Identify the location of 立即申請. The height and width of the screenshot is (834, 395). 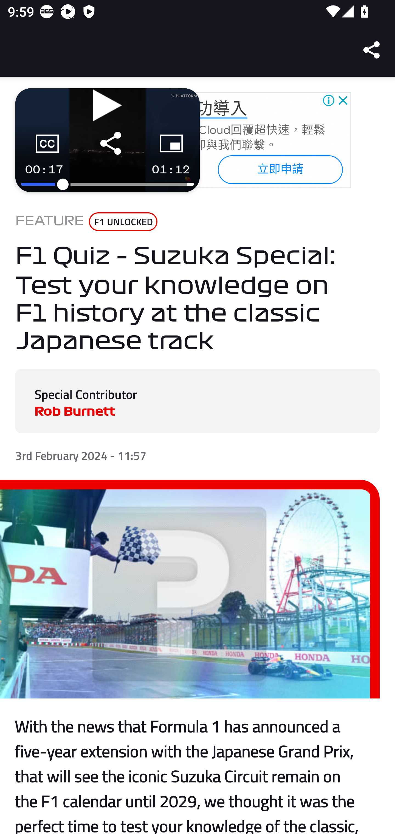
(280, 169).